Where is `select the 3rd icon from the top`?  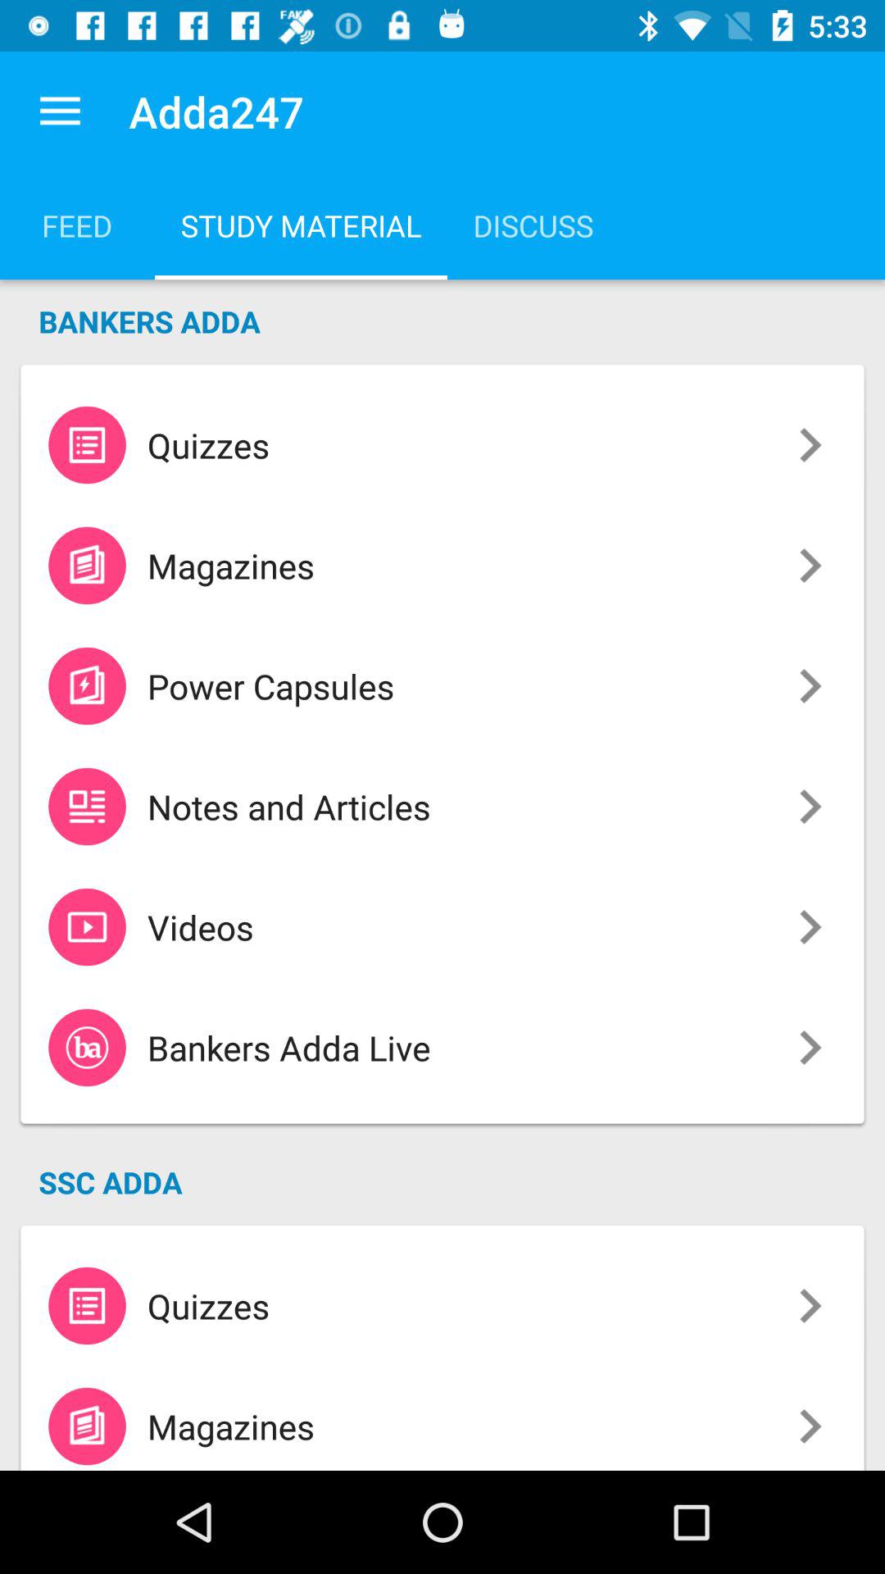
select the 3rd icon from the top is located at coordinates (87, 685).